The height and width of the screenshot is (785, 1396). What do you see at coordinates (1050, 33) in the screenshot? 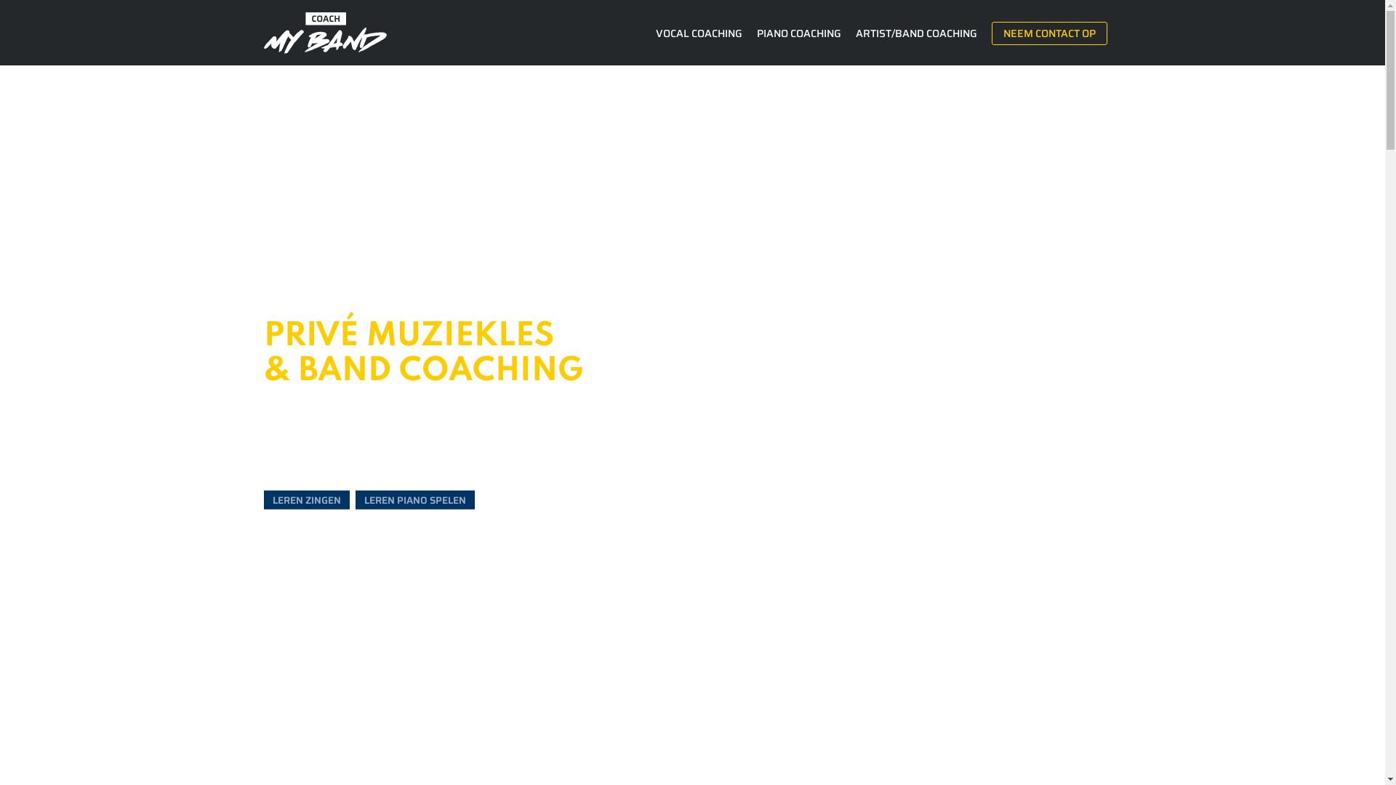
I see `NEEM CONTACT OP` at bounding box center [1050, 33].